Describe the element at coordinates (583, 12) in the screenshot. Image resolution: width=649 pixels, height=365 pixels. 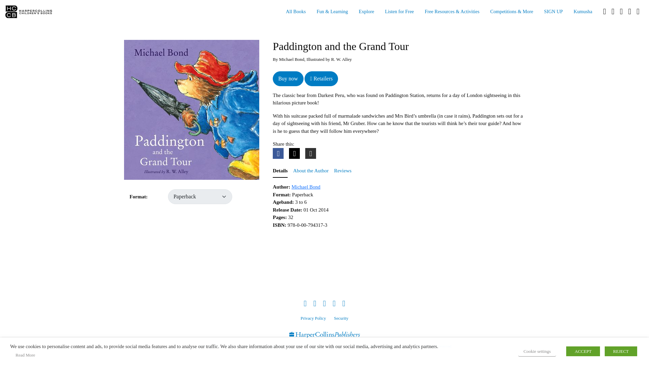
I see `Kumusha` at that location.